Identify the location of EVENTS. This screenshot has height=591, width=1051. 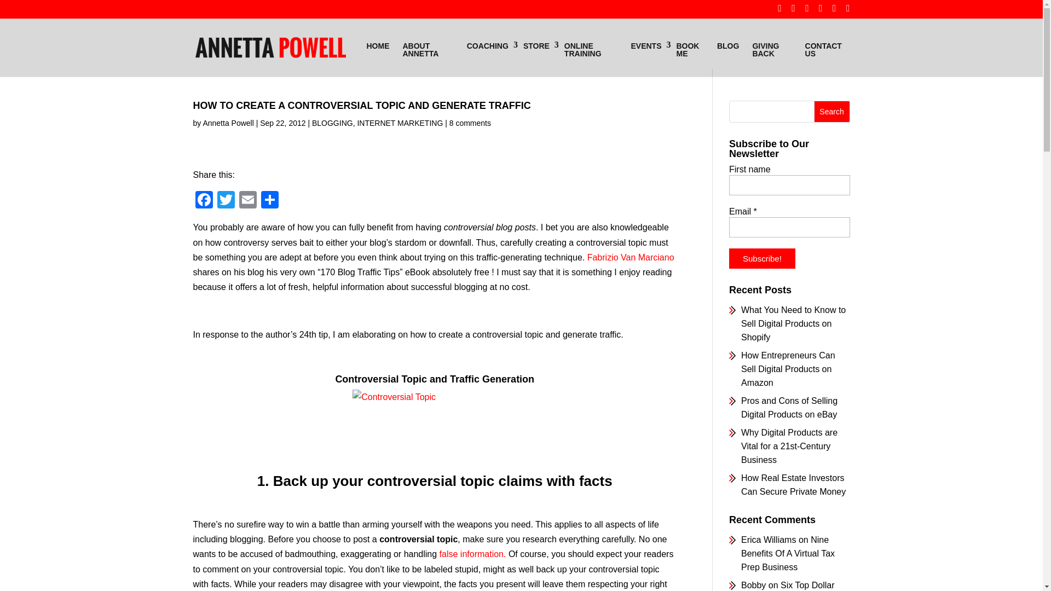
(647, 46).